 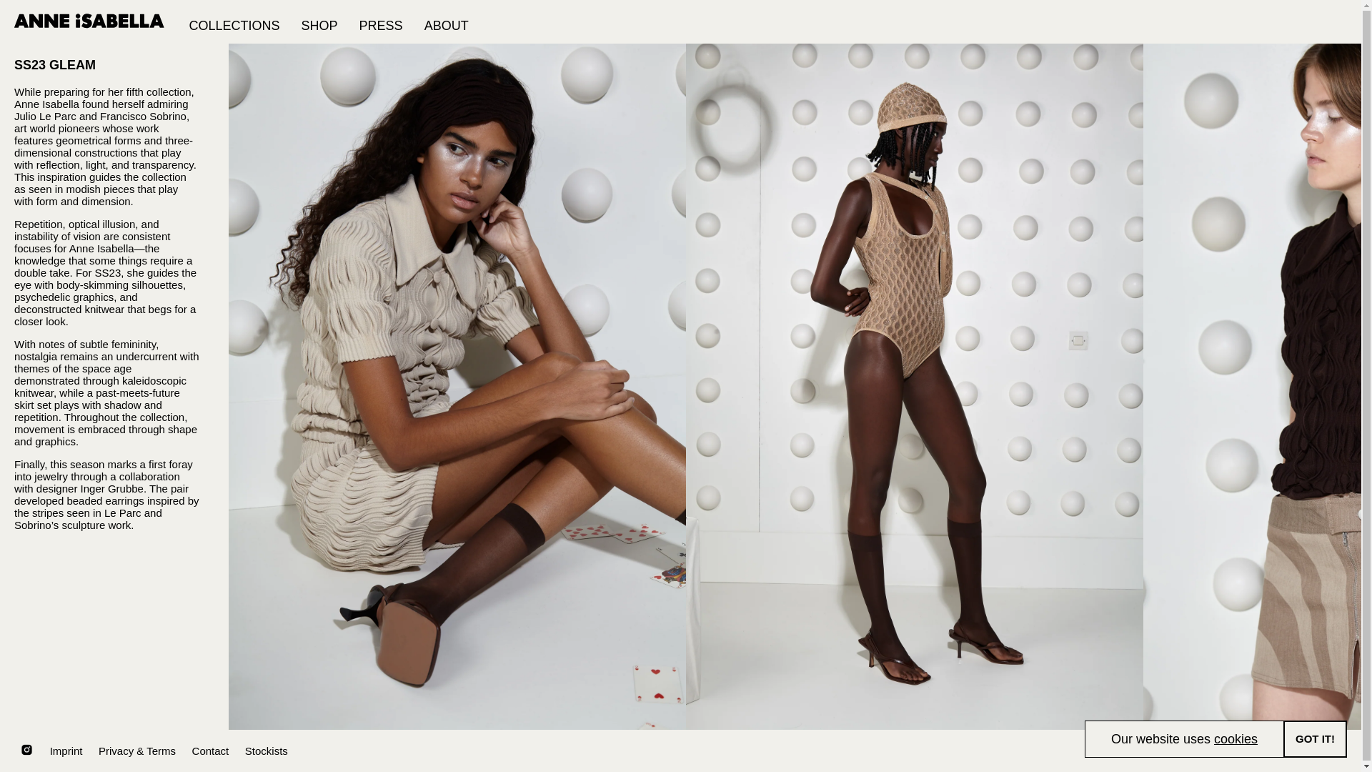 What do you see at coordinates (446, 21) in the screenshot?
I see `ABOUT` at bounding box center [446, 21].